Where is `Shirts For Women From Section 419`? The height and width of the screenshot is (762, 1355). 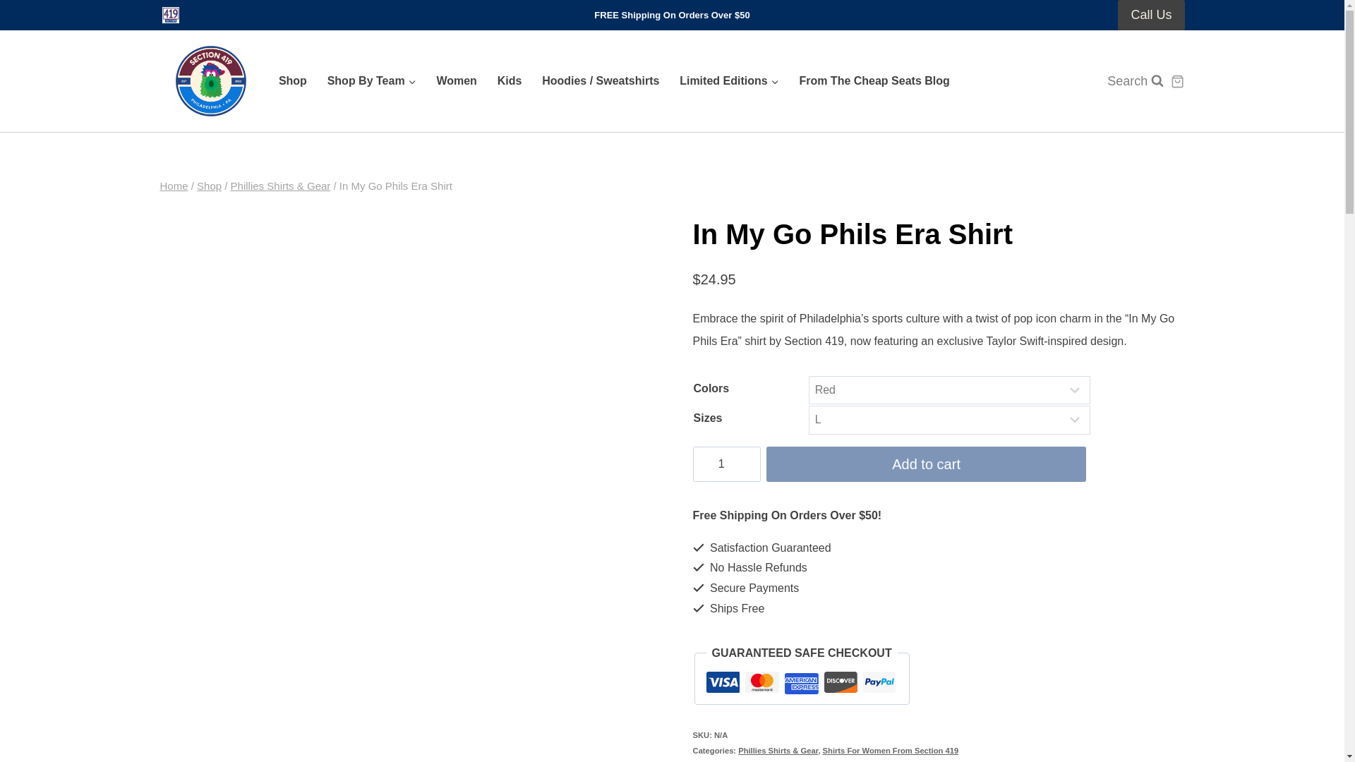 Shirts For Women From Section 419 is located at coordinates (891, 751).